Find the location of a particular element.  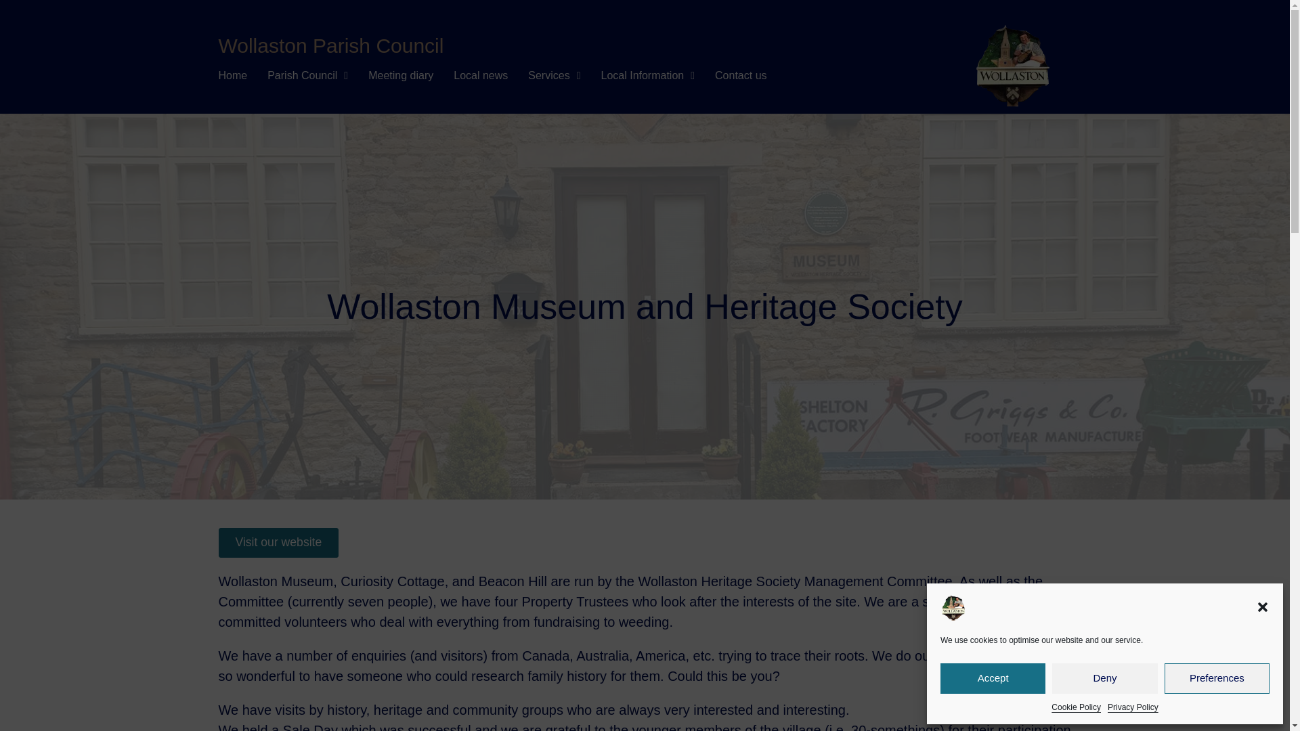

Local news is located at coordinates (481, 76).